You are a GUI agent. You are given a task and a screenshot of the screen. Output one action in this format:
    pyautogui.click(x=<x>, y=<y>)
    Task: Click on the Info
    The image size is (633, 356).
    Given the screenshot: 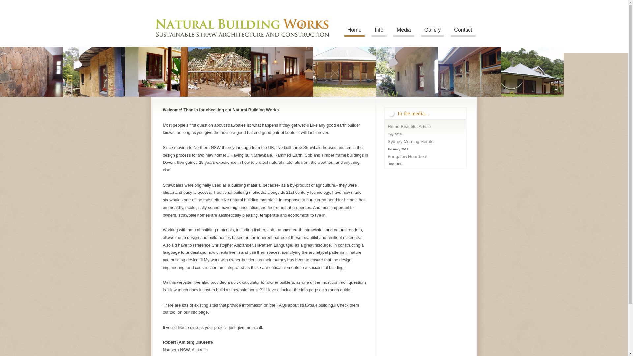 What is the action you would take?
    pyautogui.click(x=379, y=31)
    